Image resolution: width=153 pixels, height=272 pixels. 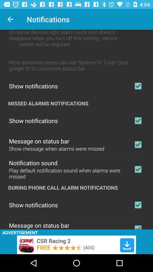 I want to click on go to carroct botten, so click(x=138, y=144).